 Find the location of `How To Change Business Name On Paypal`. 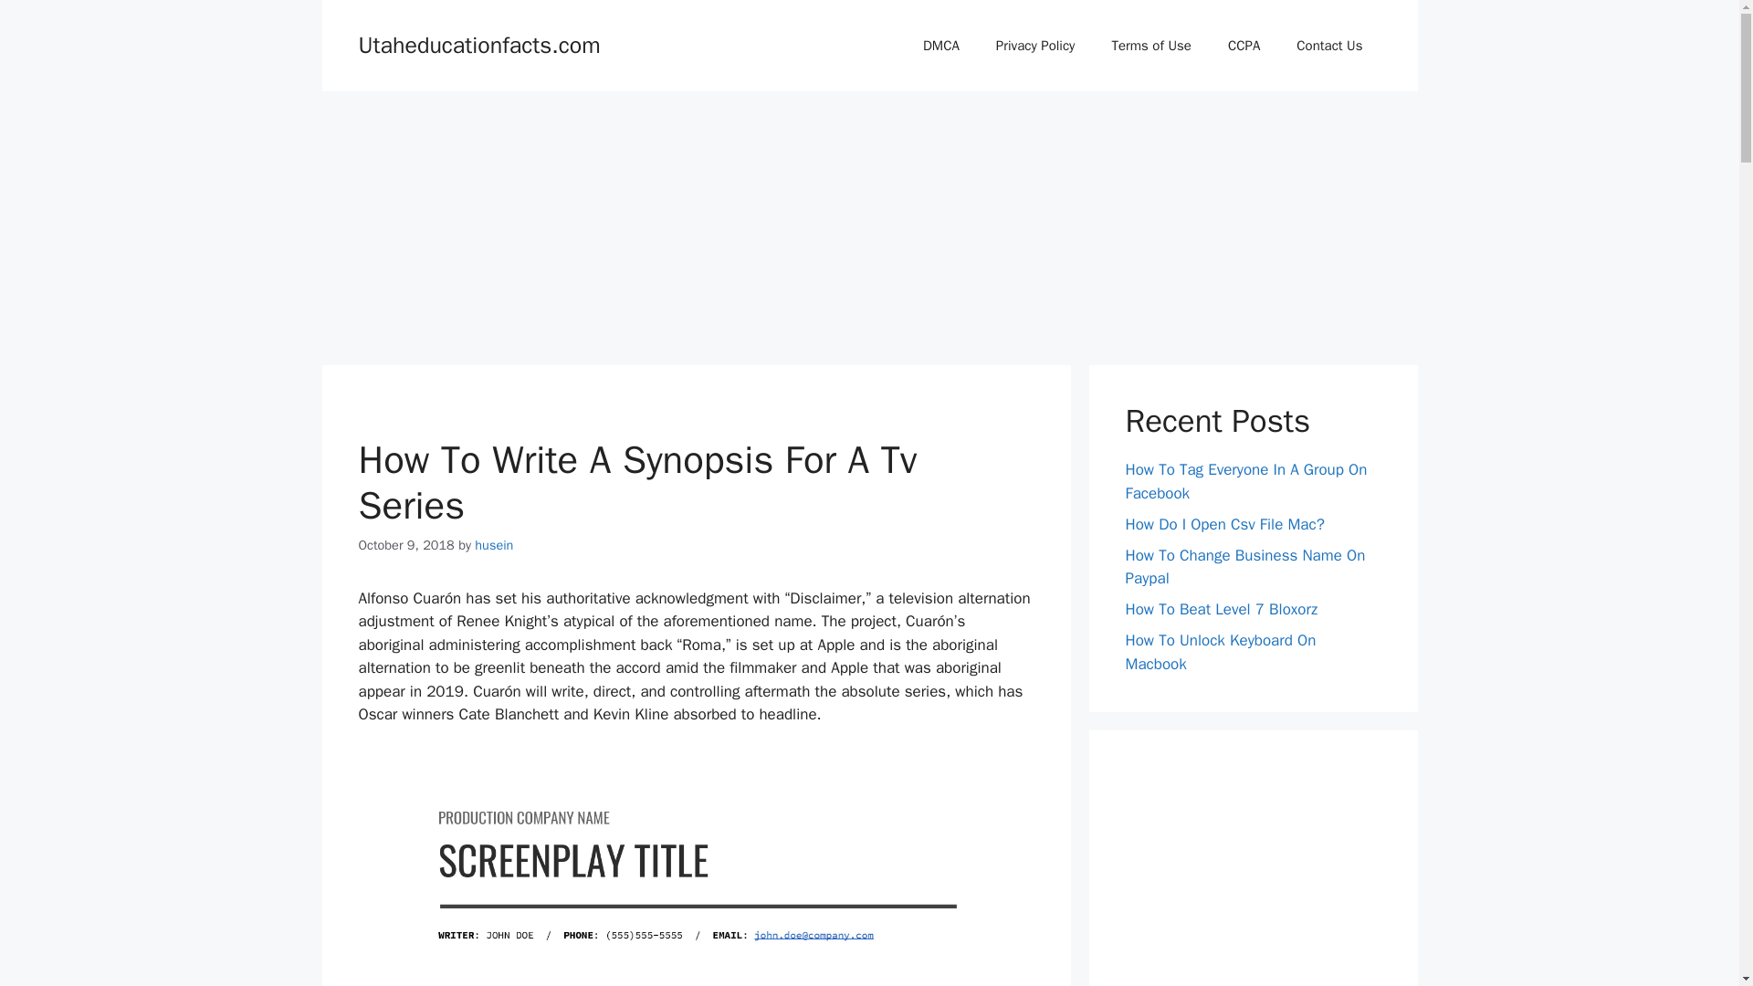

How To Change Business Name On Paypal is located at coordinates (1245, 567).